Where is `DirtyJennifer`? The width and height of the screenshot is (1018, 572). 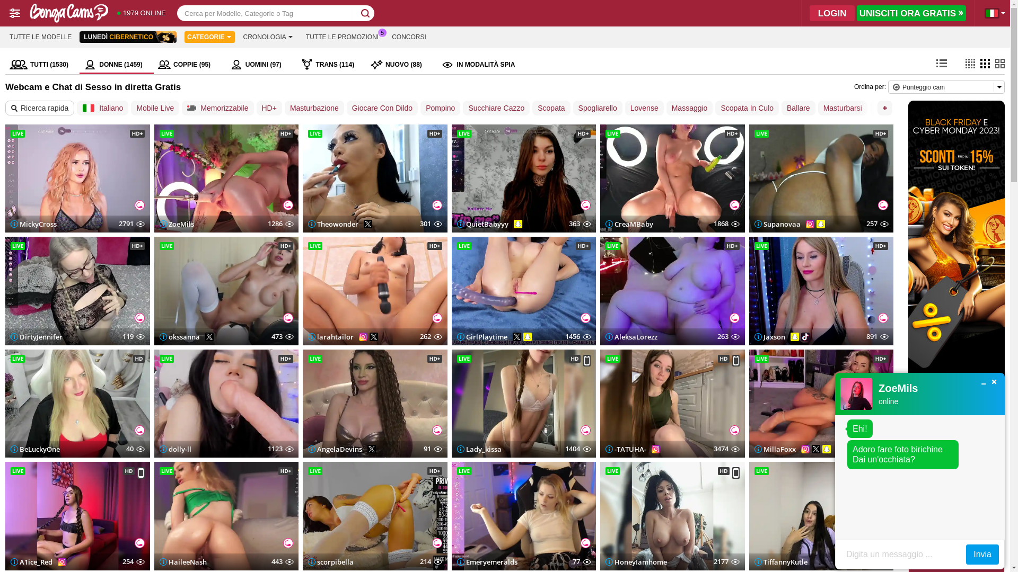
DirtyJennifer is located at coordinates (37, 337).